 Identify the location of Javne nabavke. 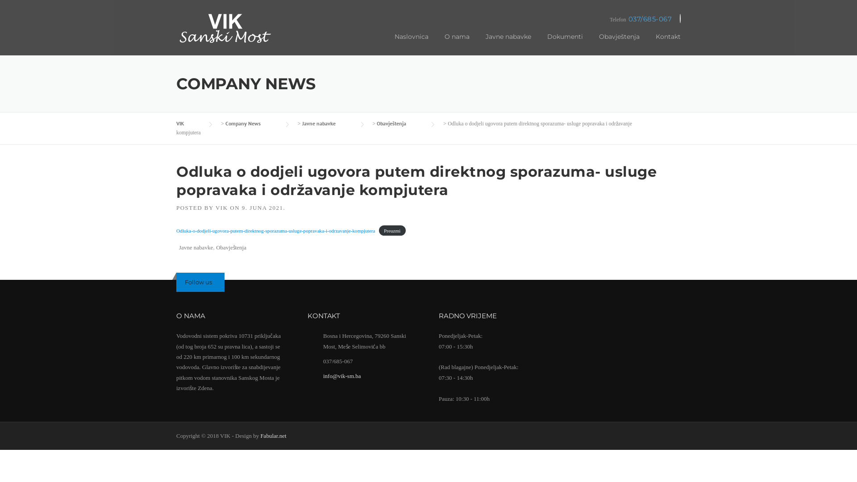
(328, 123).